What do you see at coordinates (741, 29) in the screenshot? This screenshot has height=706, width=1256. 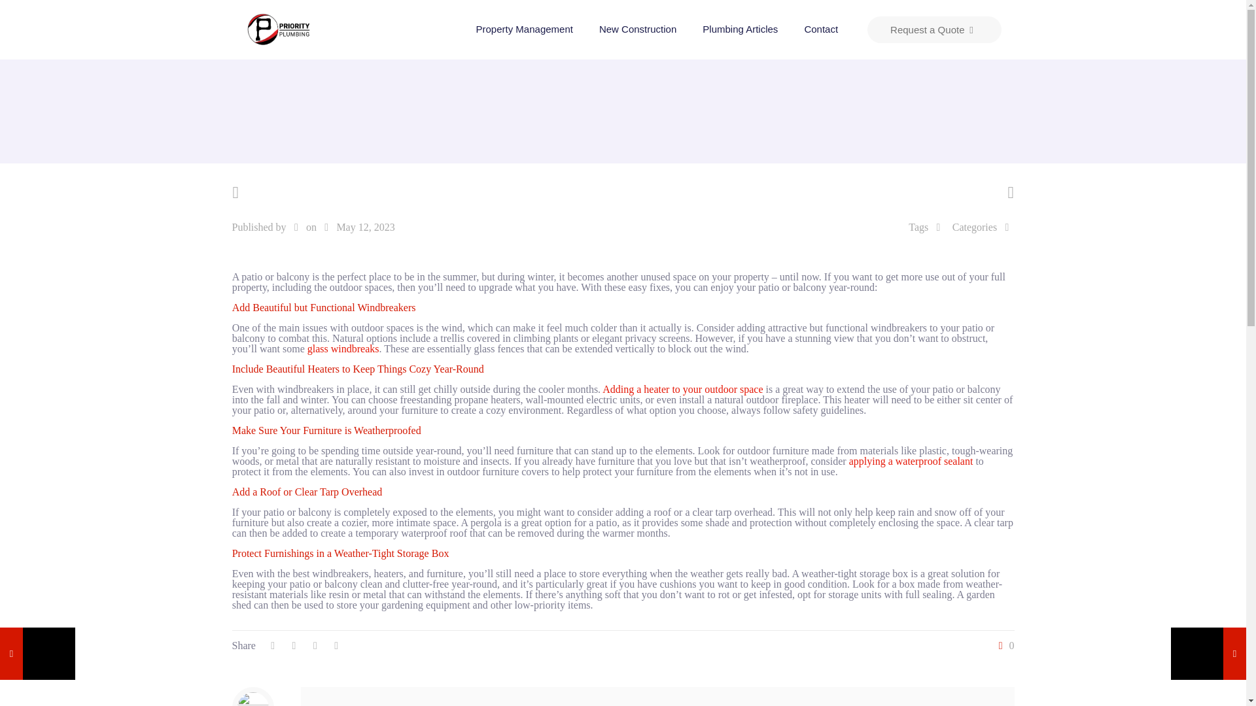 I see `Plumbing Articles` at bounding box center [741, 29].